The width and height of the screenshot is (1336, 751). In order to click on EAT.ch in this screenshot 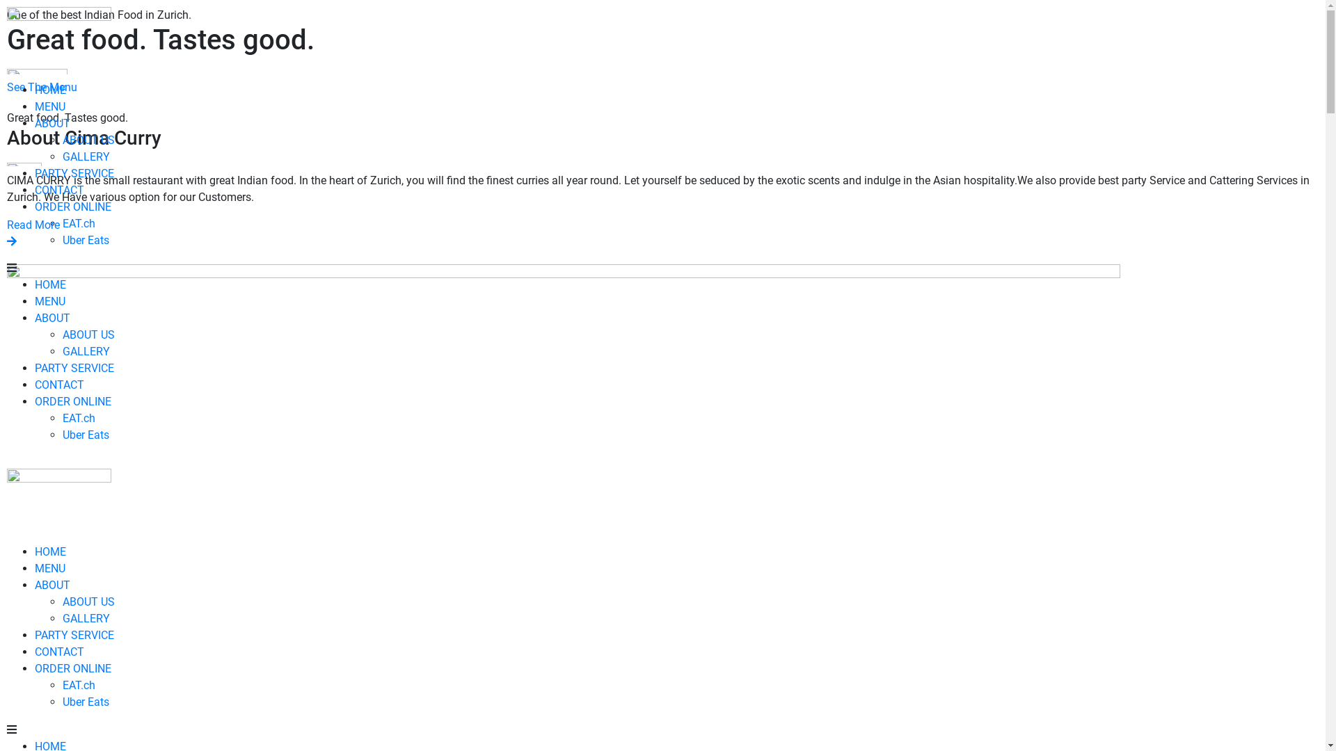, I will do `click(79, 686)`.